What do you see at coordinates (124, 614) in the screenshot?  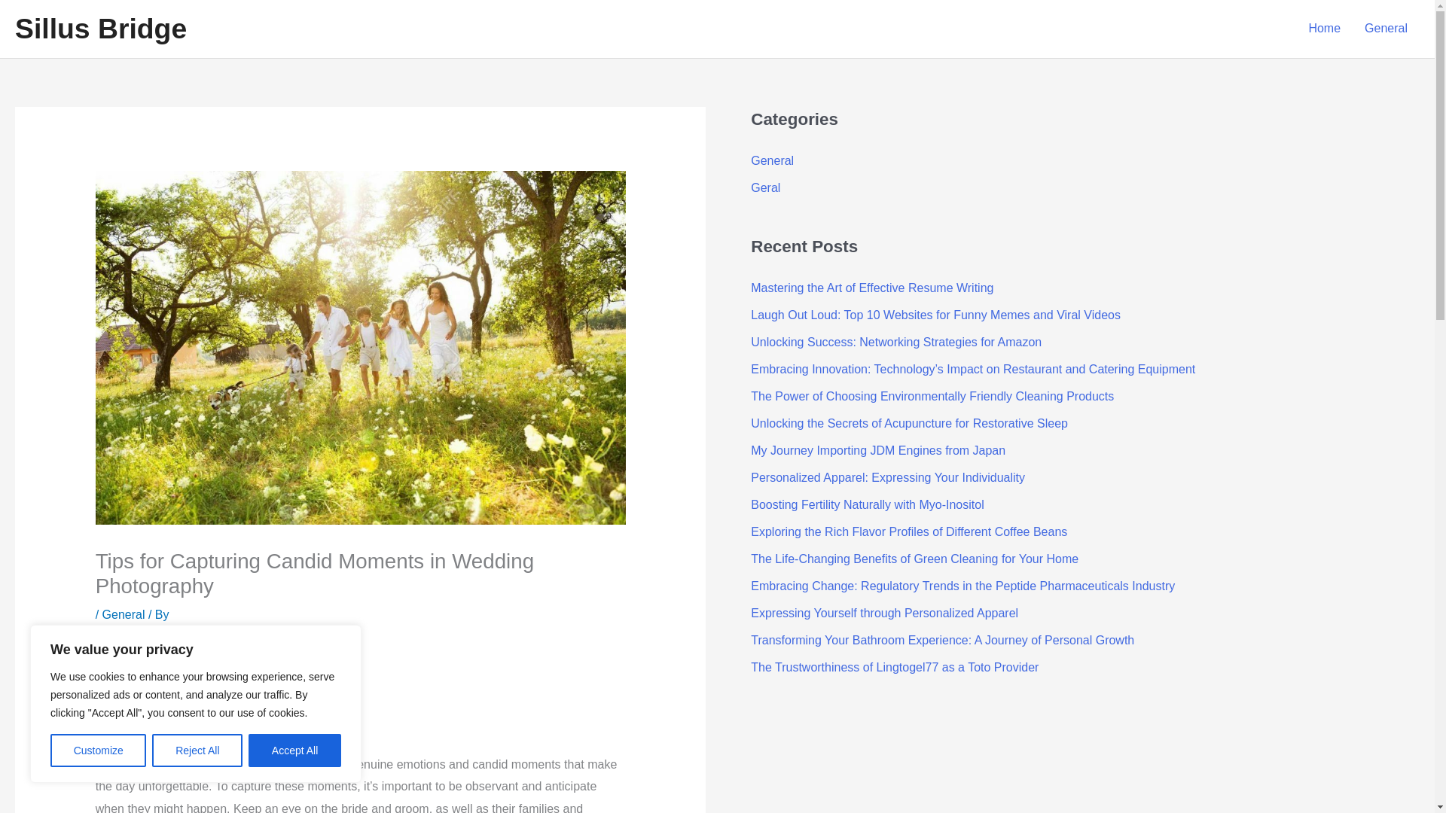 I see `General` at bounding box center [124, 614].